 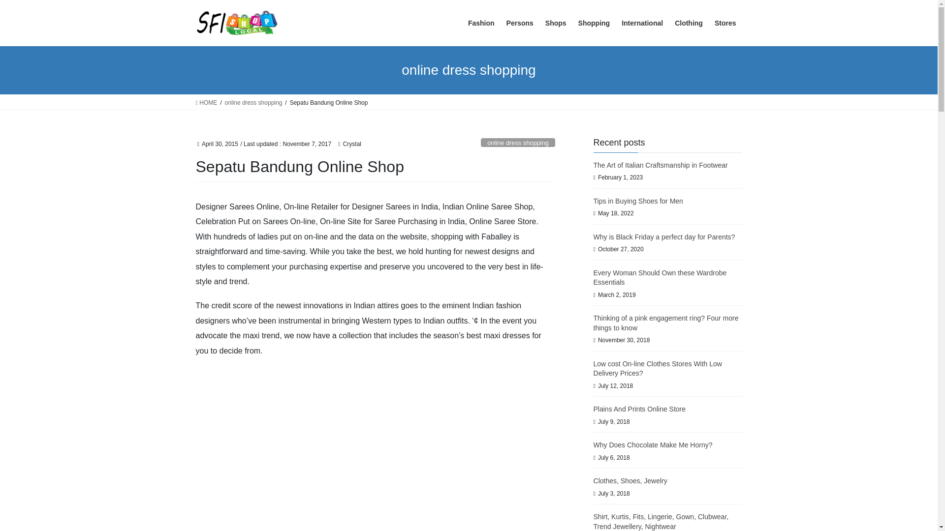 What do you see at coordinates (481, 24) in the screenshot?
I see `Fashion` at bounding box center [481, 24].